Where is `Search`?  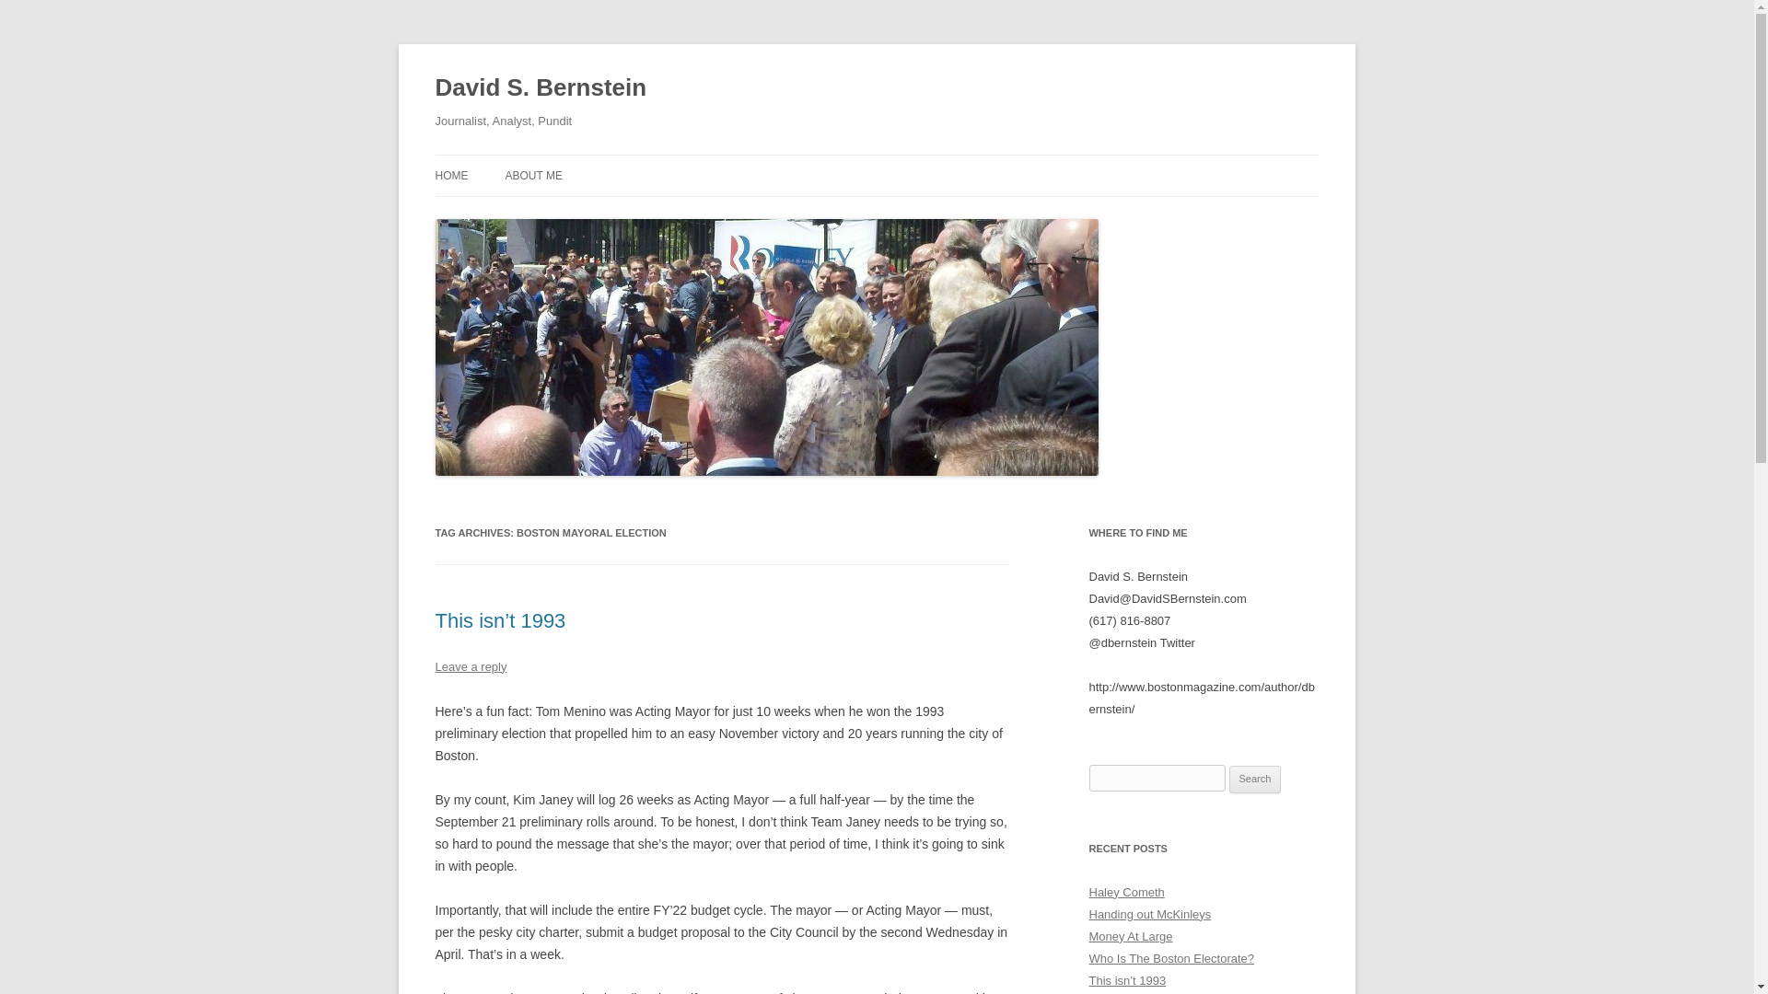
Search is located at coordinates (1255, 779).